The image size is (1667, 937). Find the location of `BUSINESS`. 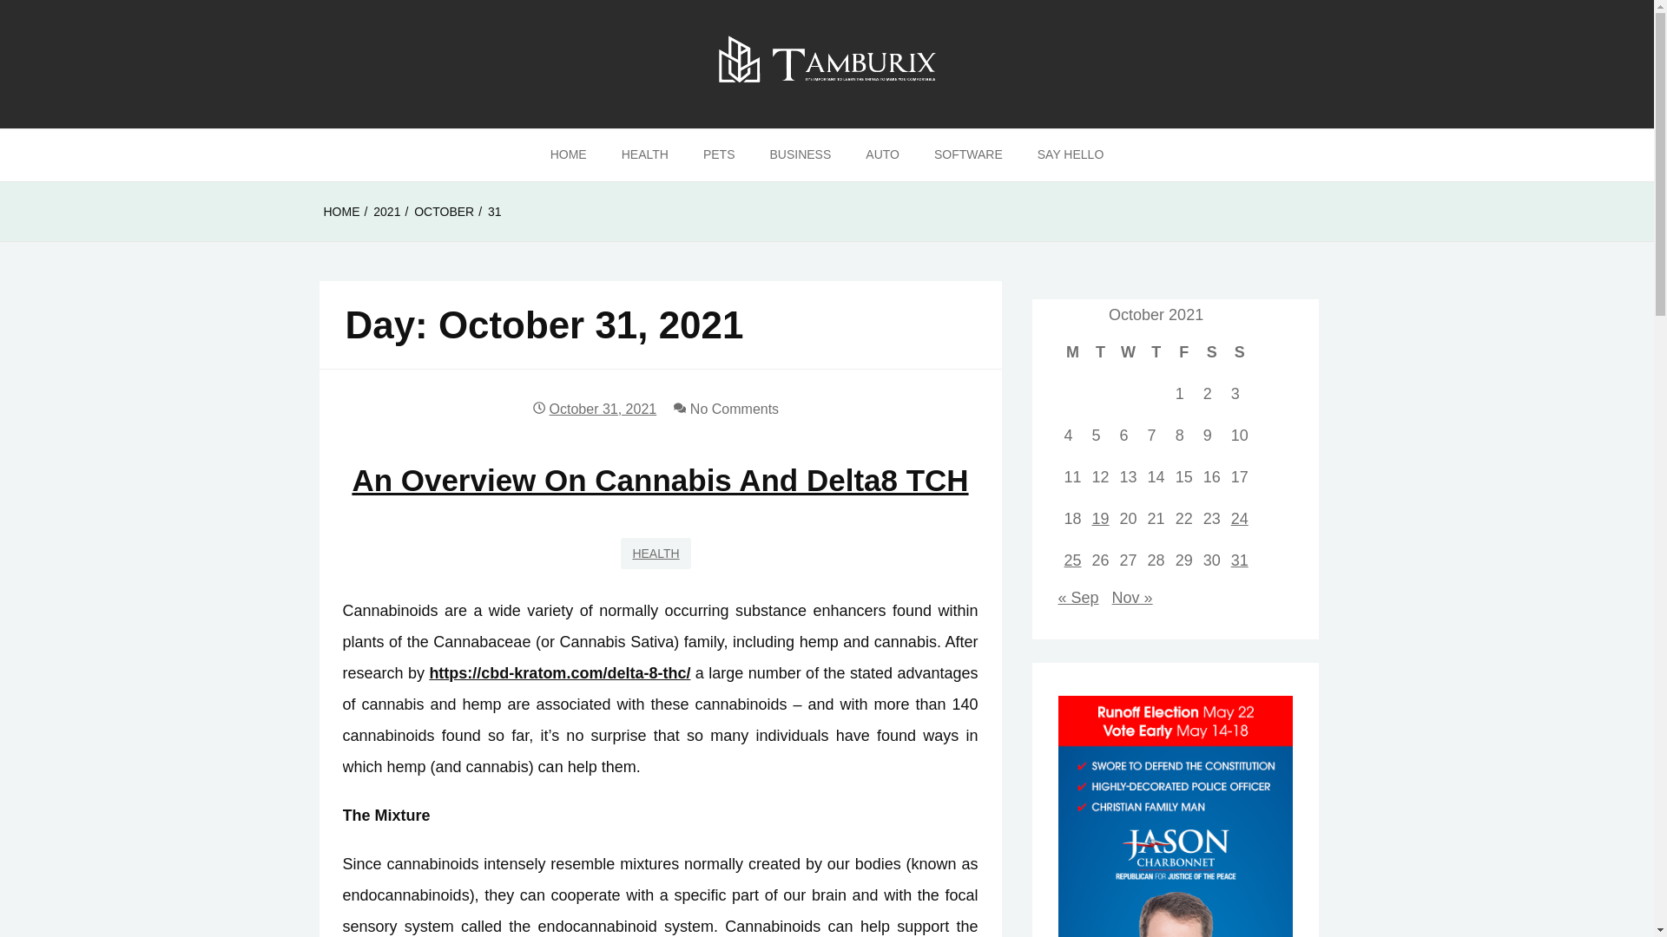

BUSINESS is located at coordinates (800, 155).